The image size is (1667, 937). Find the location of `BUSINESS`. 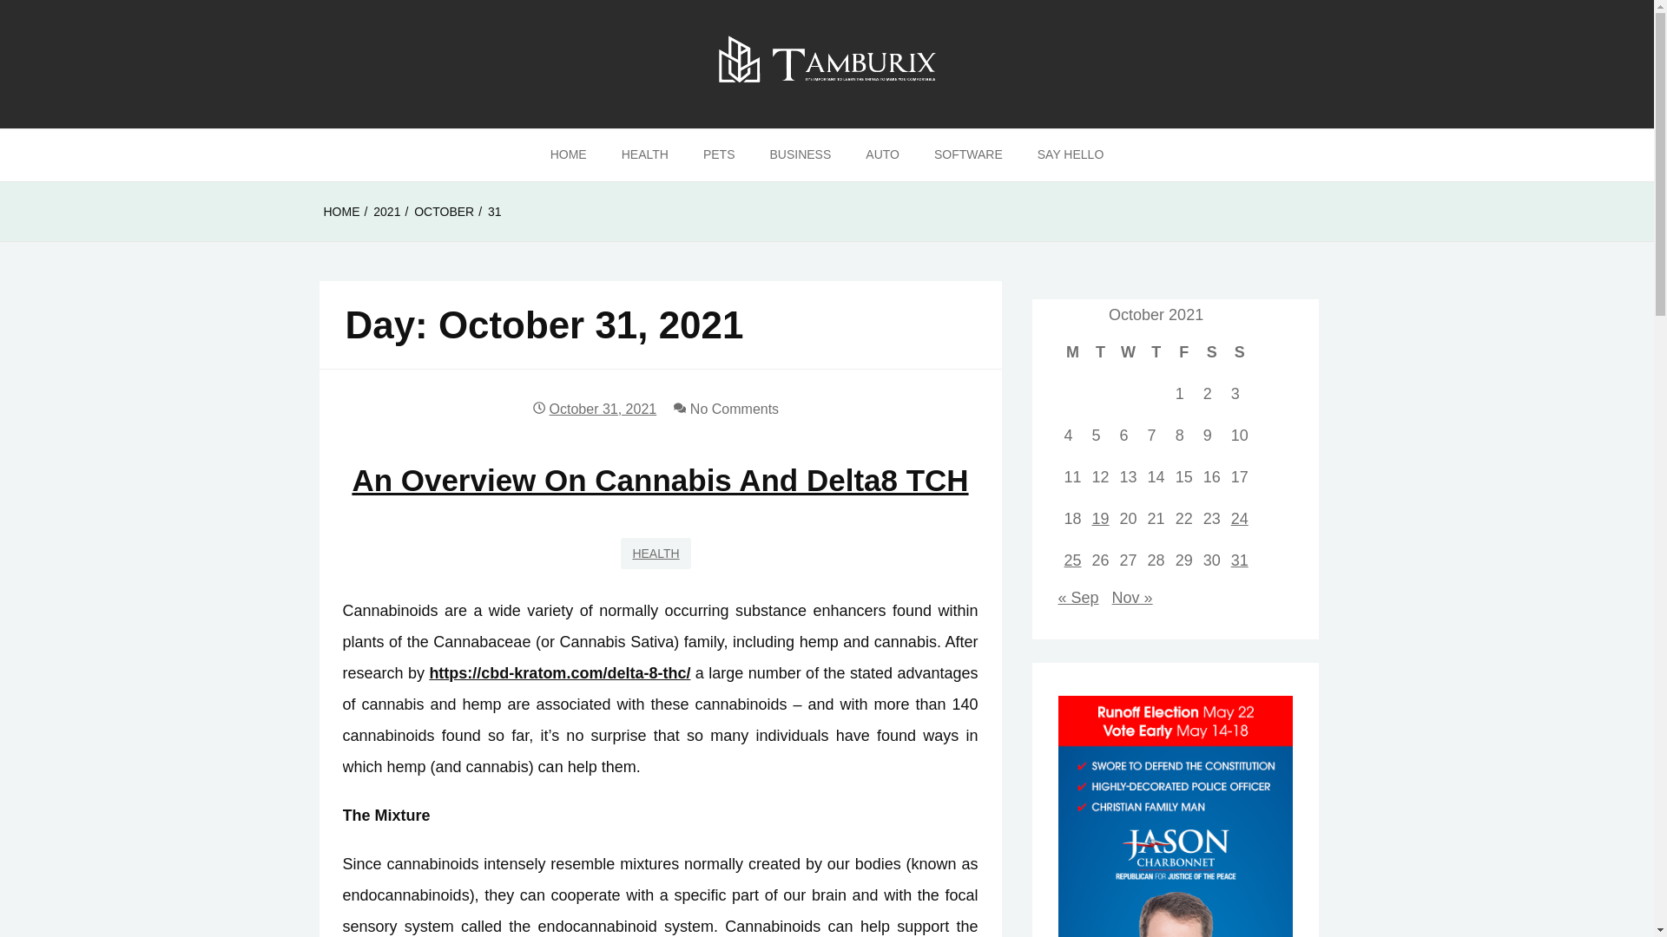

BUSINESS is located at coordinates (800, 155).